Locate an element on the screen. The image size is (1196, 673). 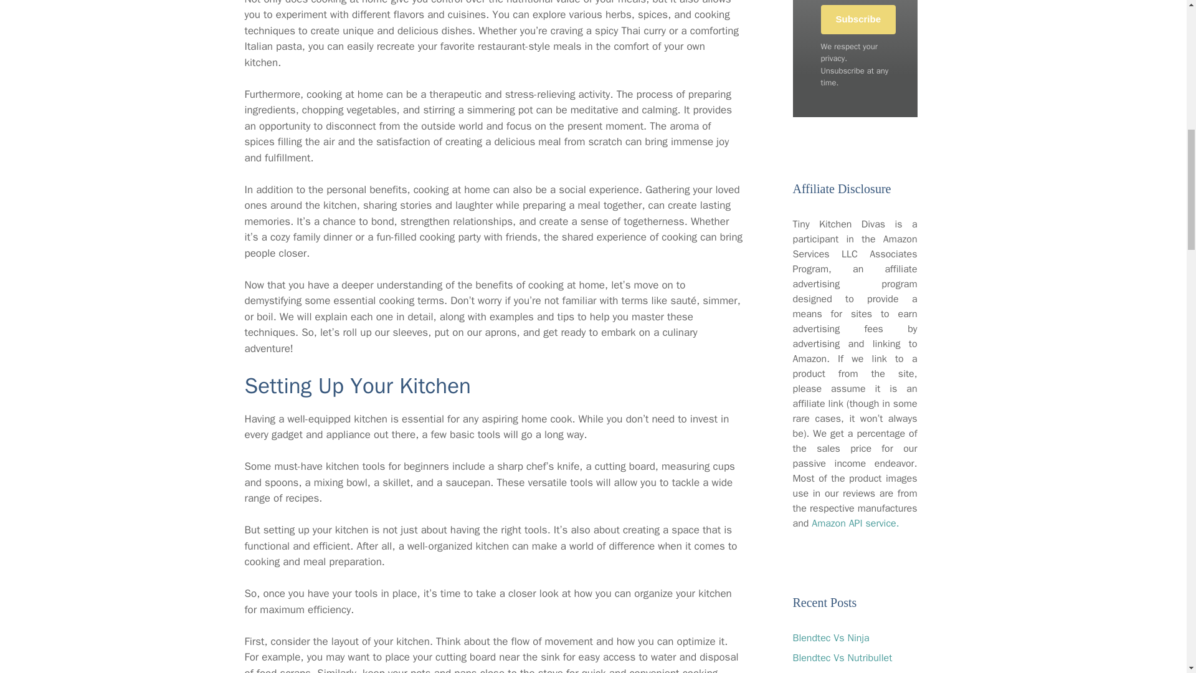
Amazon API service. is located at coordinates (855, 523).